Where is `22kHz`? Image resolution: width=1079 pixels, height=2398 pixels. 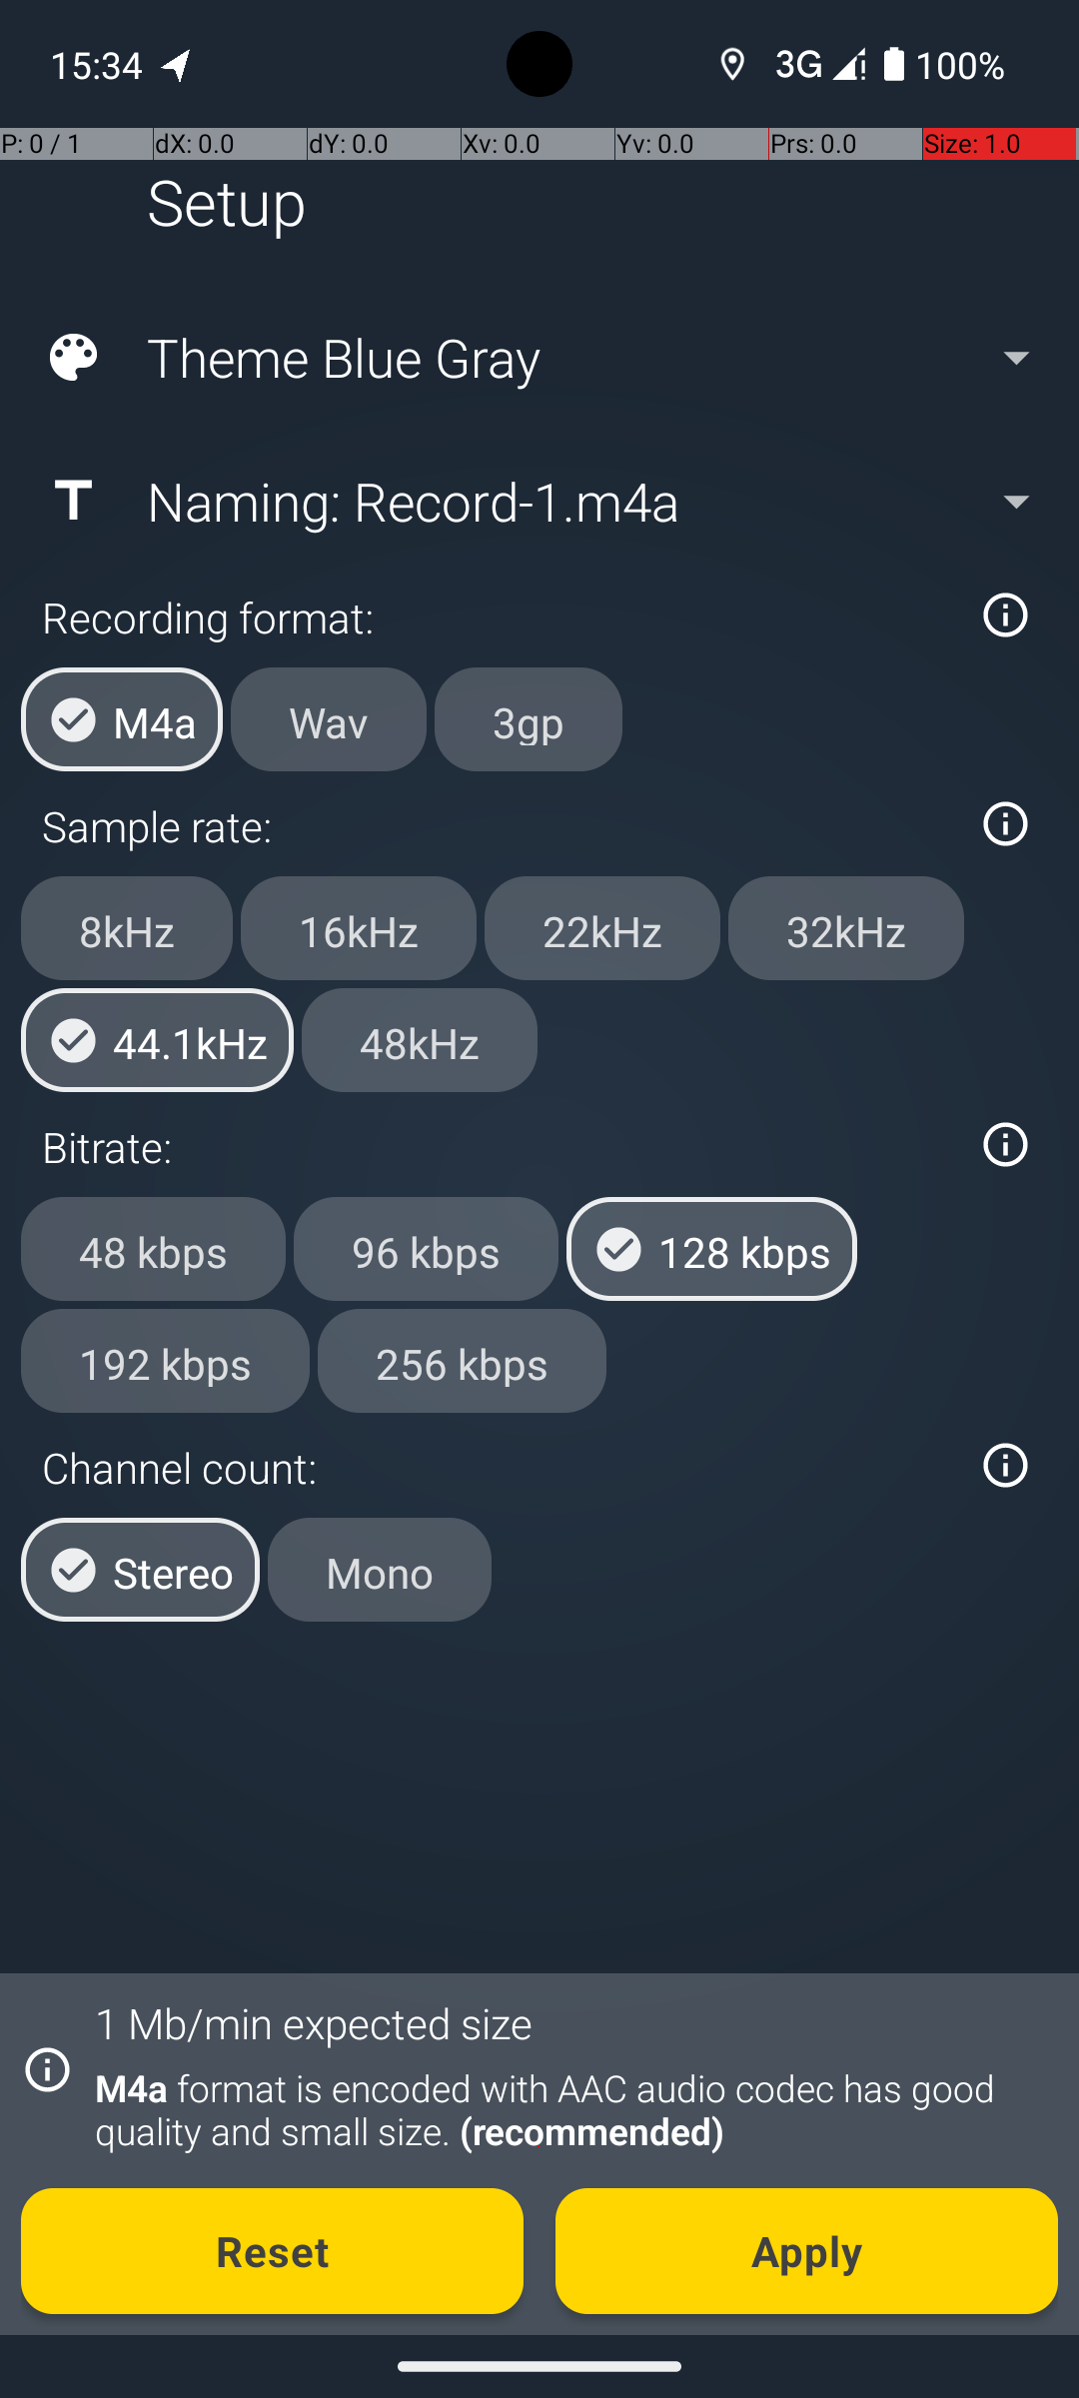 22kHz is located at coordinates (602, 928).